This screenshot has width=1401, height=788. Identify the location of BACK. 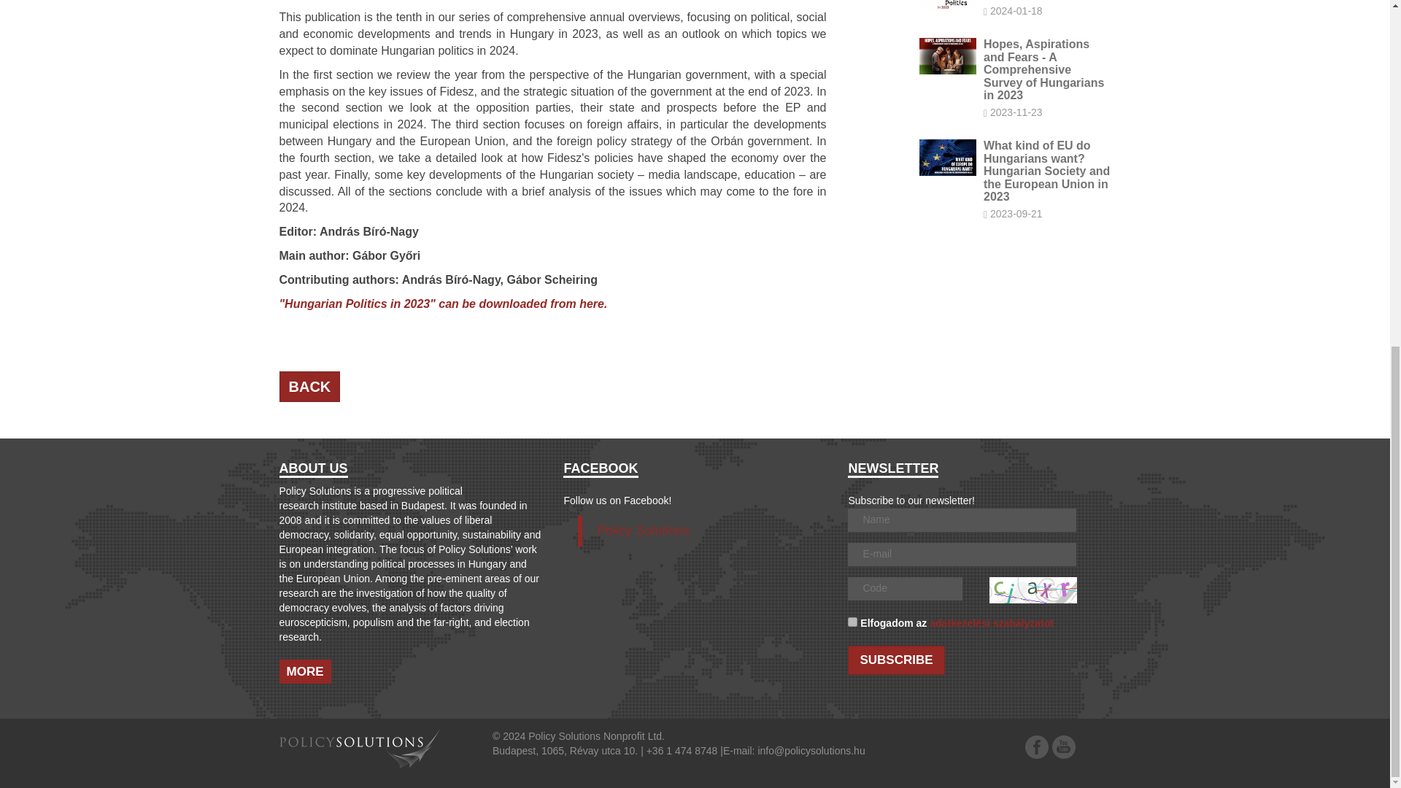
(1014, 22).